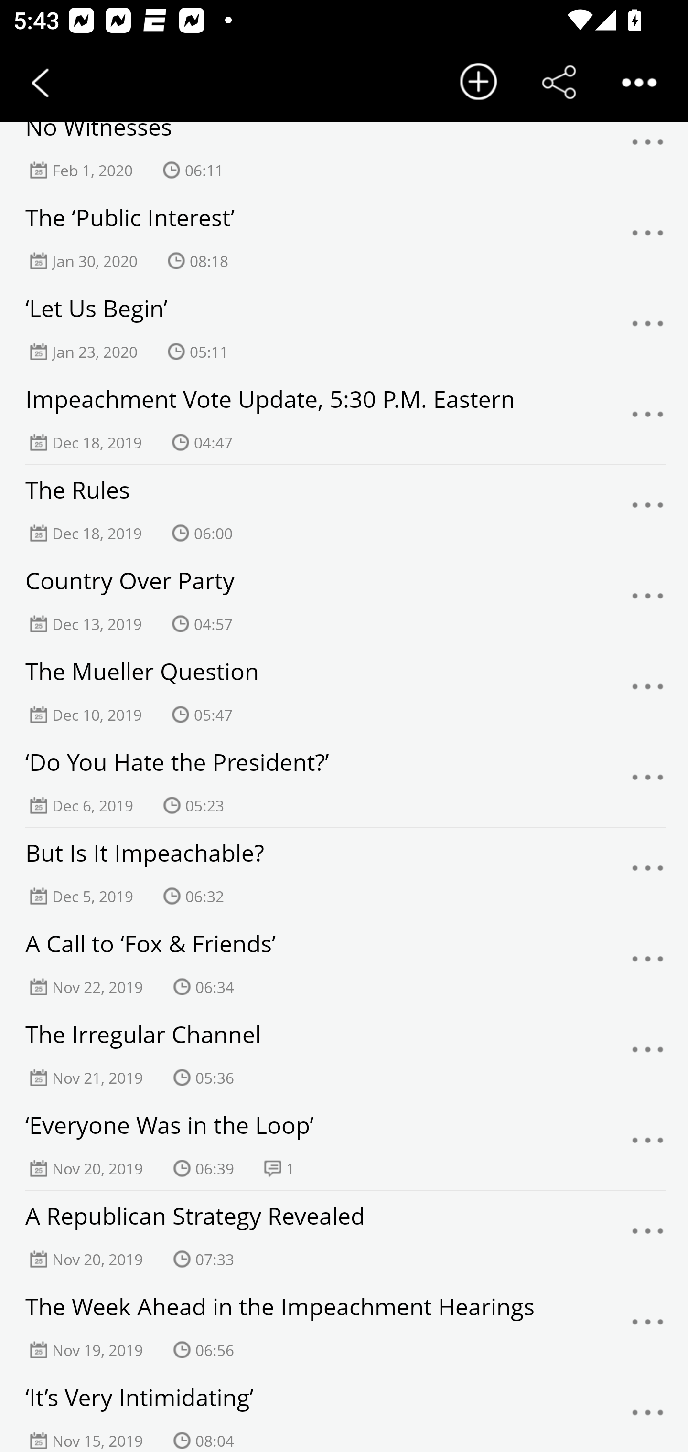  I want to click on Menu, so click(648, 510).